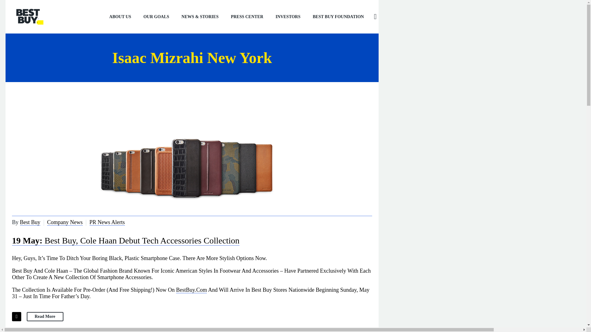  Describe the element at coordinates (30, 222) in the screenshot. I see `Best Buy` at that location.